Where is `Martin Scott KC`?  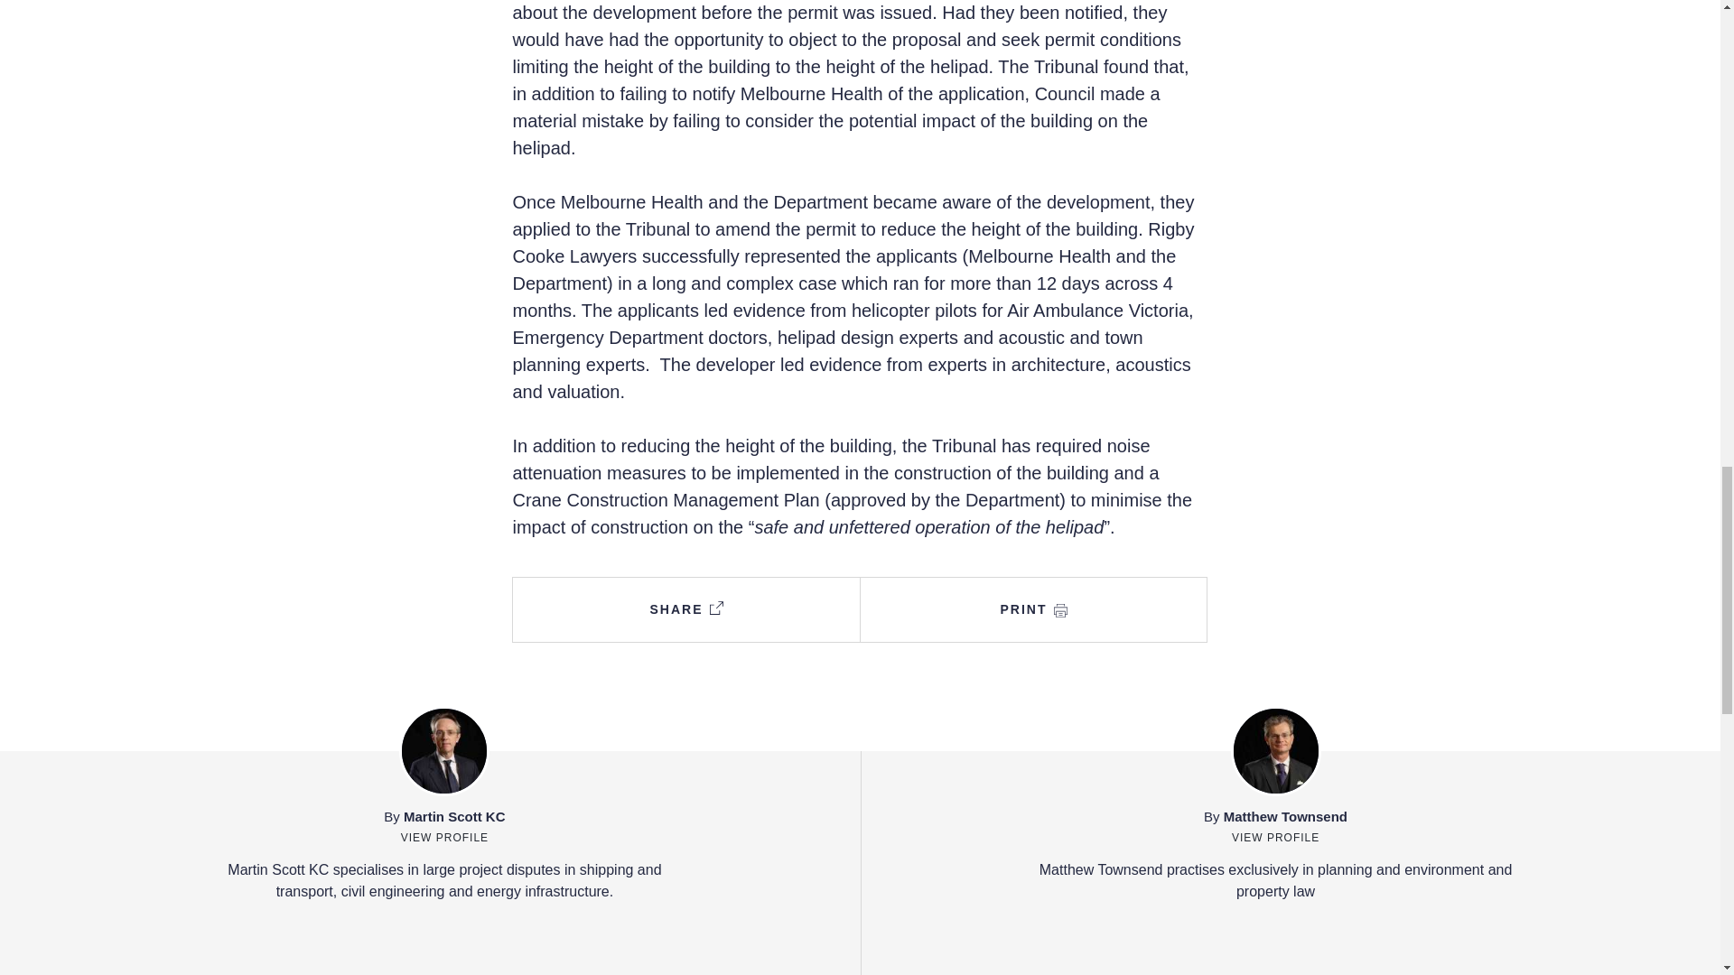 Martin Scott KC is located at coordinates (455, 816).